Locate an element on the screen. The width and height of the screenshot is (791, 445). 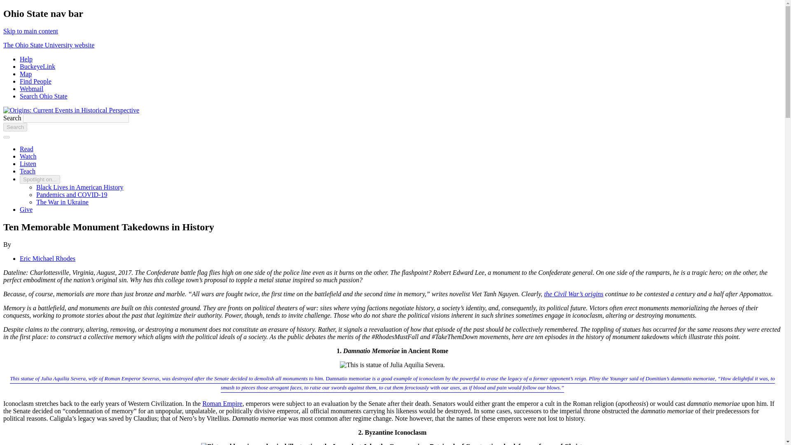
The Ohio State University website is located at coordinates (49, 45).